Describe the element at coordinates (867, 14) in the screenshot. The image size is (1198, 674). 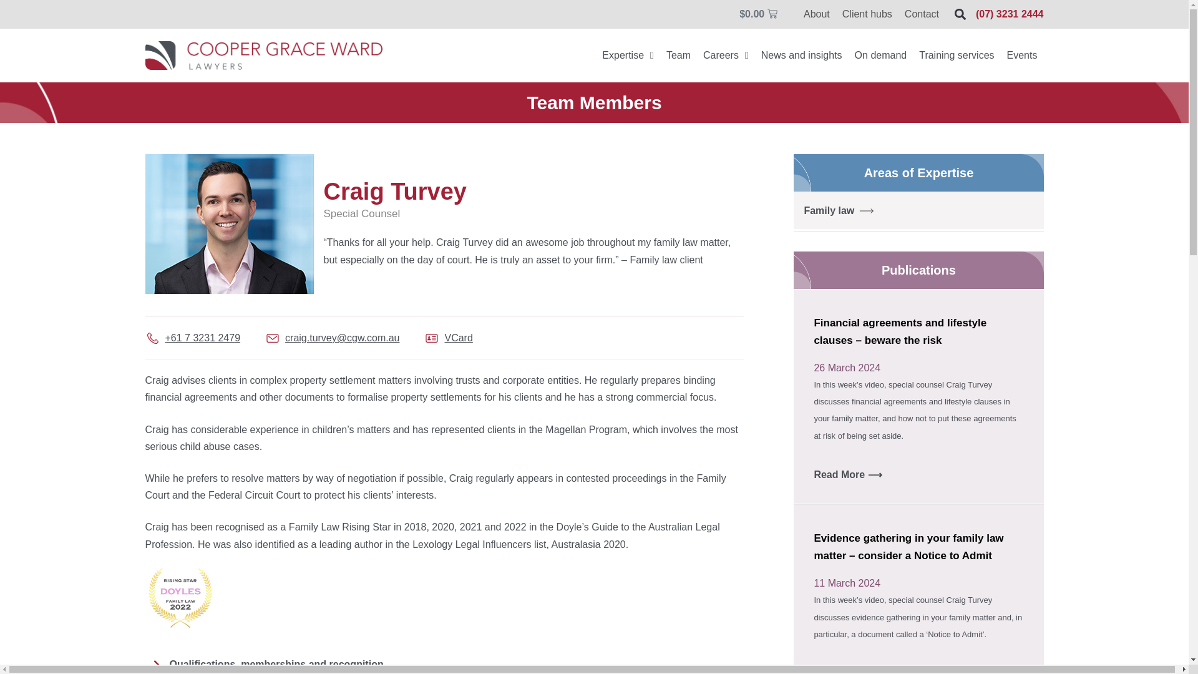
I see `Client hubs` at that location.